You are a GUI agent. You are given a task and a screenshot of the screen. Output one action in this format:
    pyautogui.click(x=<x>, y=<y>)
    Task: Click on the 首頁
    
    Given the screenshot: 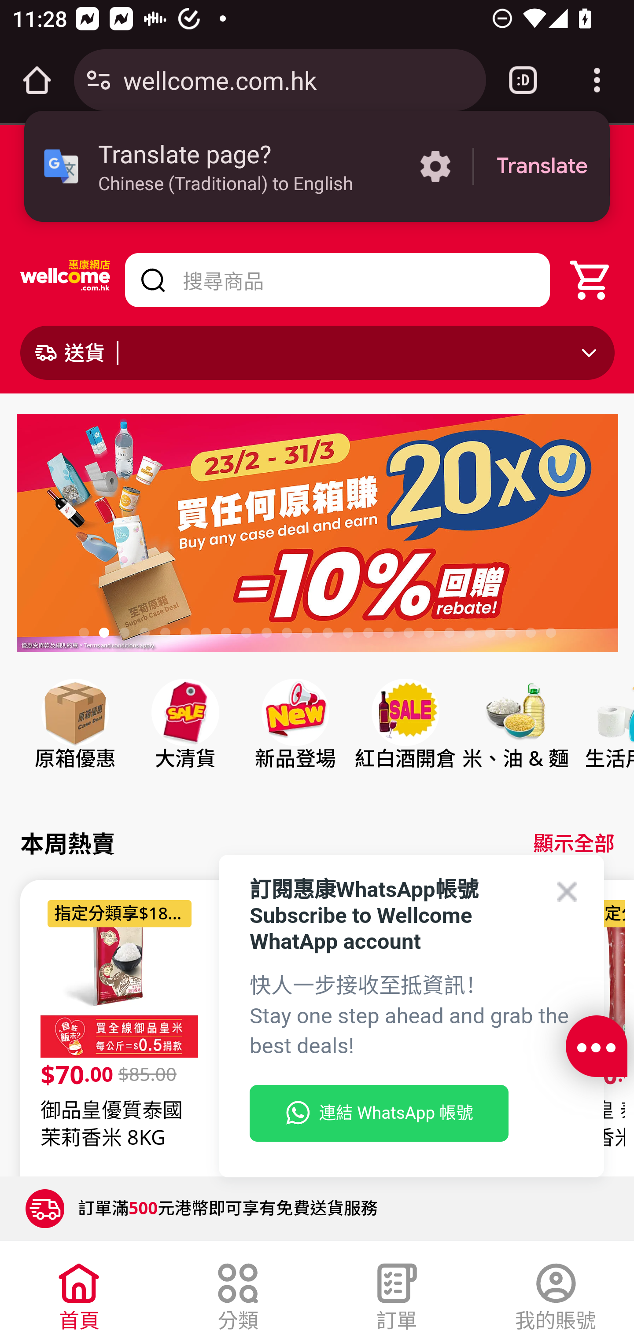 What is the action you would take?
    pyautogui.click(x=79, y=1293)
    